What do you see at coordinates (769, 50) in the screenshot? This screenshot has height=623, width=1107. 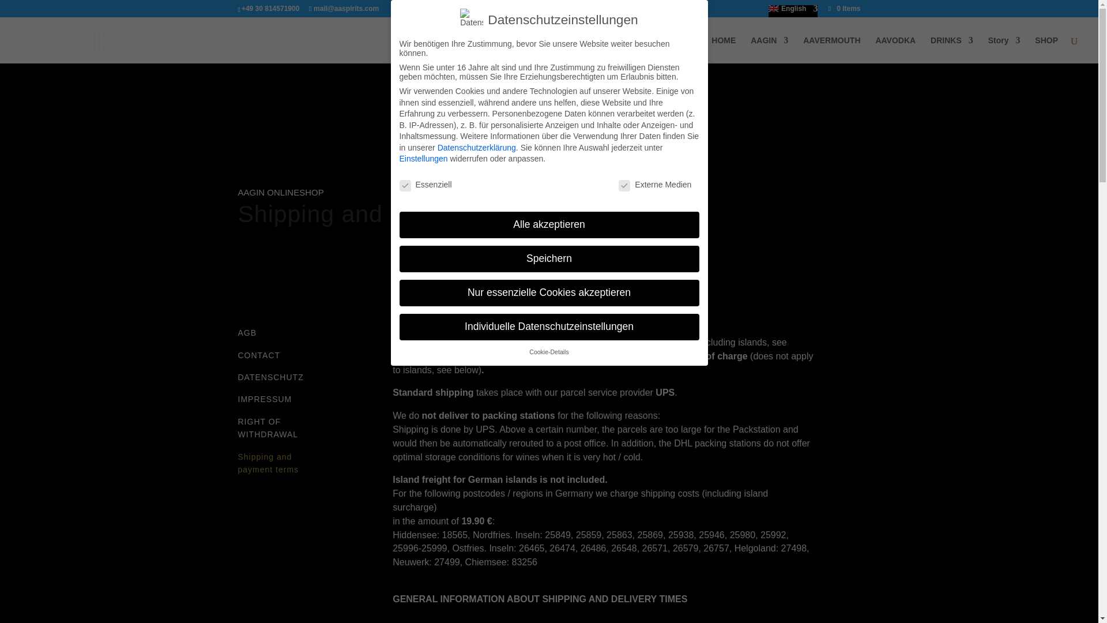 I see `AAGIN` at bounding box center [769, 50].